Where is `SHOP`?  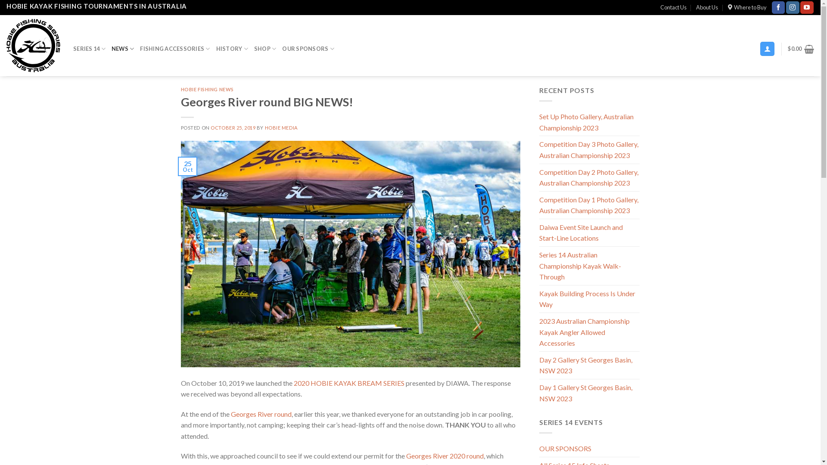 SHOP is located at coordinates (265, 49).